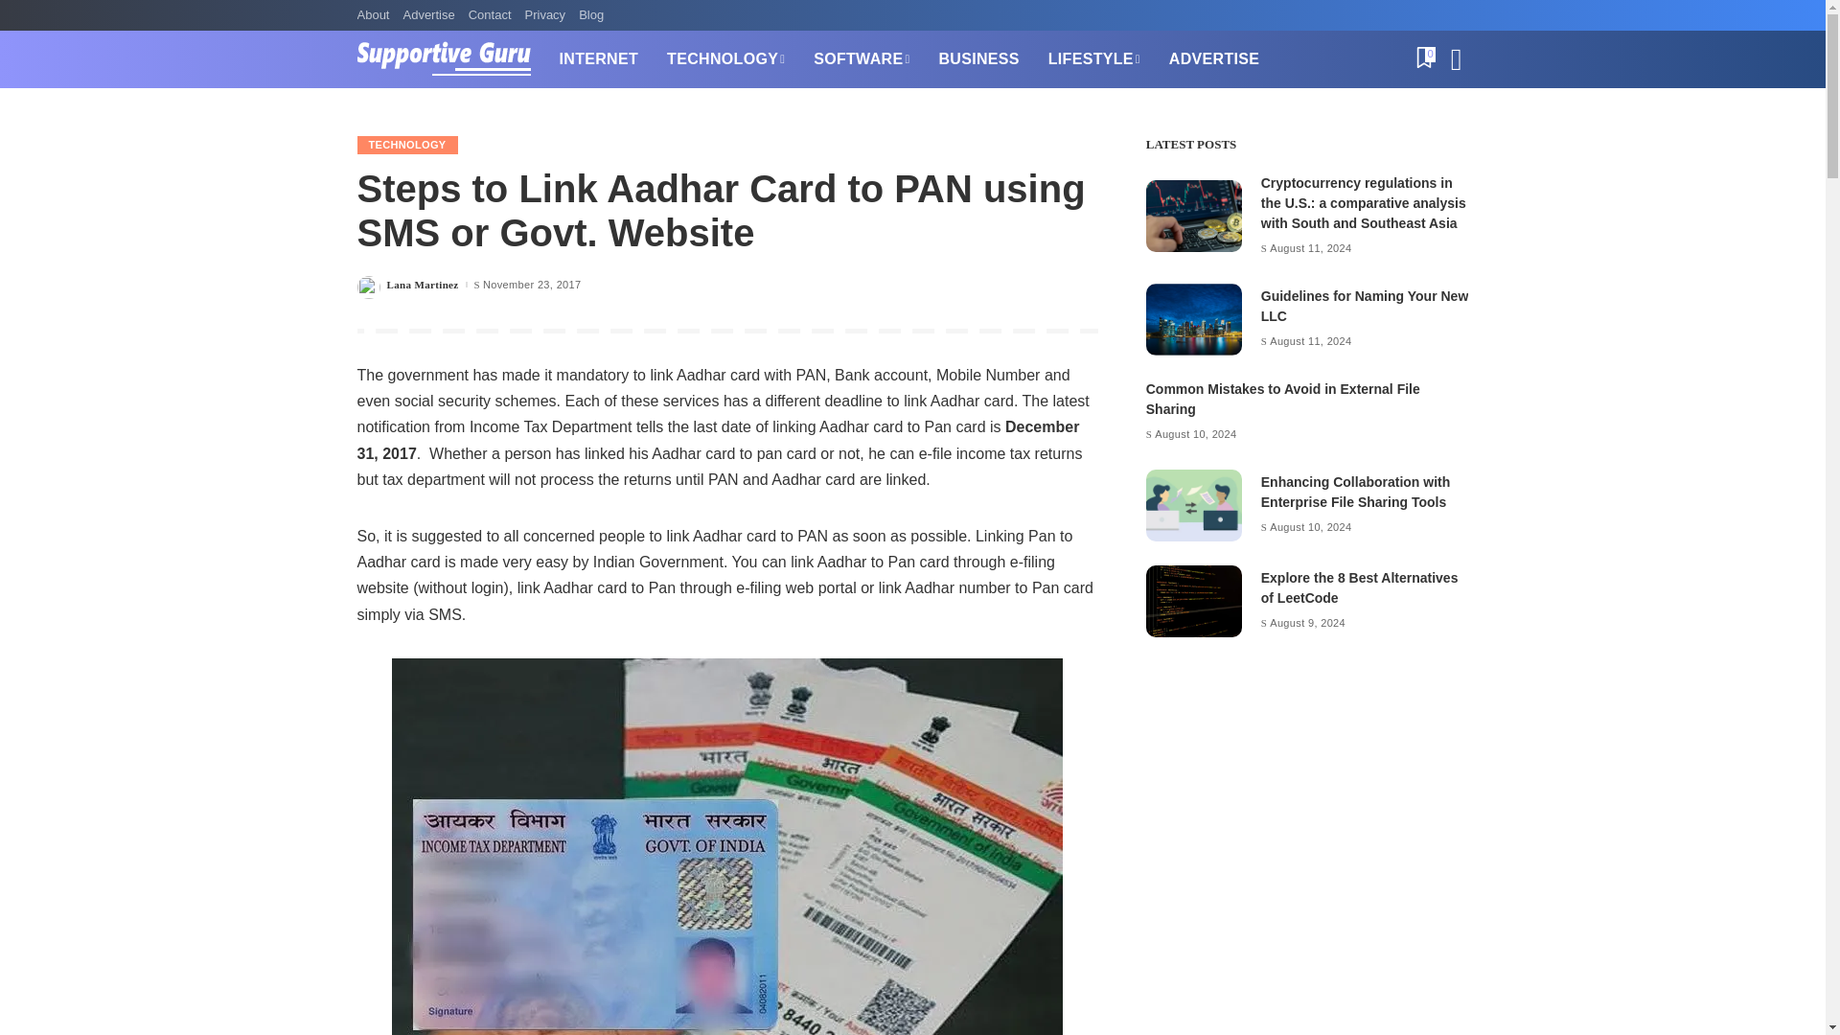 The image size is (1840, 1035). I want to click on Blog, so click(591, 15).